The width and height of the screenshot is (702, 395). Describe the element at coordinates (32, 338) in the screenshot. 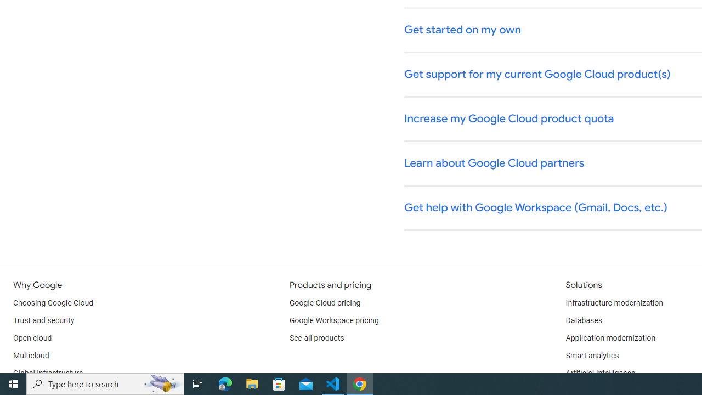

I see `Open cloud` at that location.